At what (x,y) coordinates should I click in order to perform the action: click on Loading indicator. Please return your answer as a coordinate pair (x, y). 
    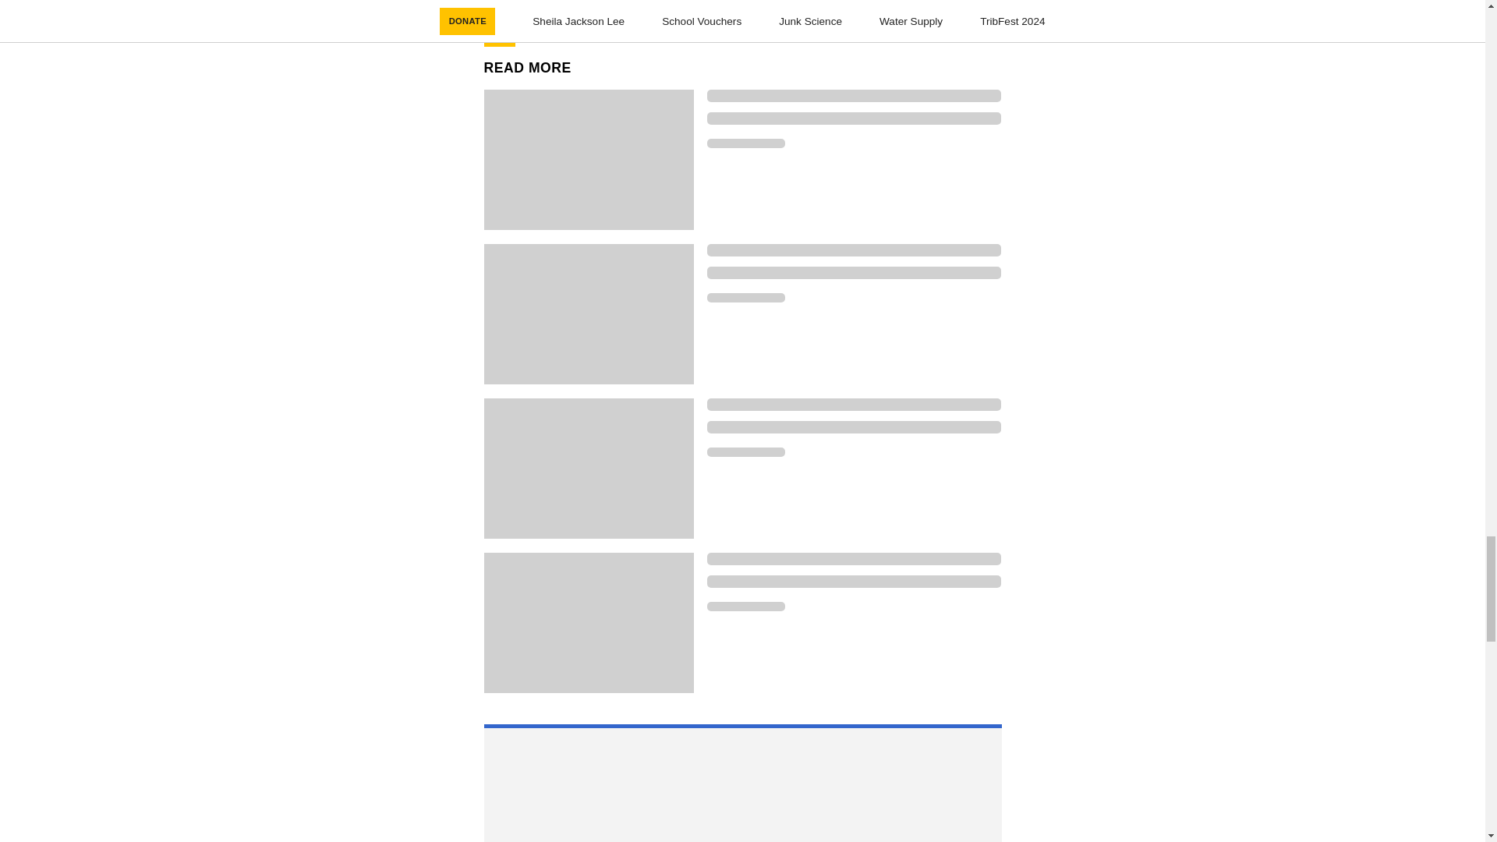
    Looking at the image, I should click on (745, 452).